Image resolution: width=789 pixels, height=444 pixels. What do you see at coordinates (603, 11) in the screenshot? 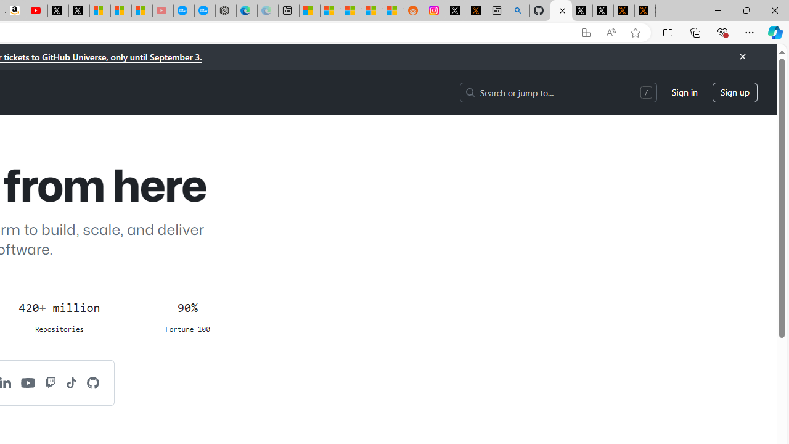
I see `GitHub (@github) / X` at bounding box center [603, 11].